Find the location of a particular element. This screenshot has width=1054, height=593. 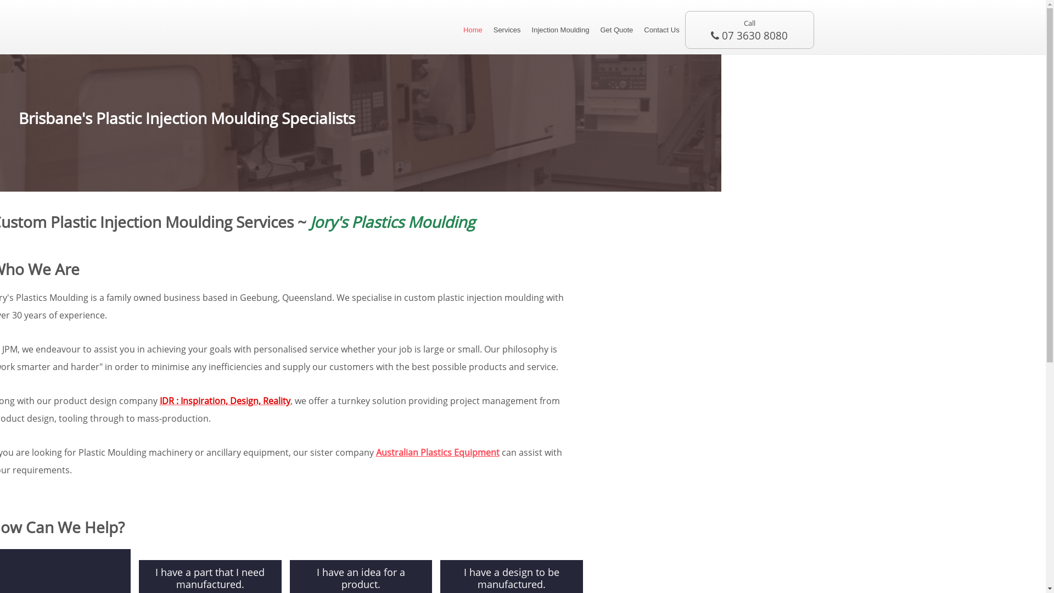

Call
07 3630 8080 is located at coordinates (750, 30).